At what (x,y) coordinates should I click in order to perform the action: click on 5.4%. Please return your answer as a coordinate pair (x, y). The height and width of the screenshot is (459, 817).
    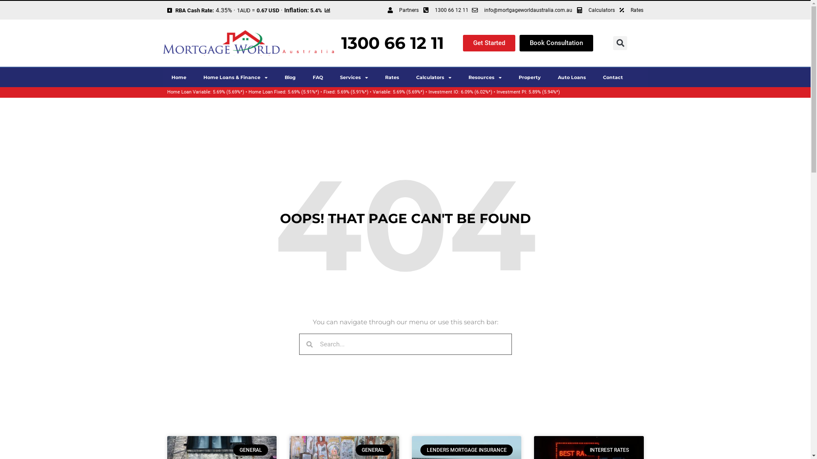
    Looking at the image, I should click on (316, 10).